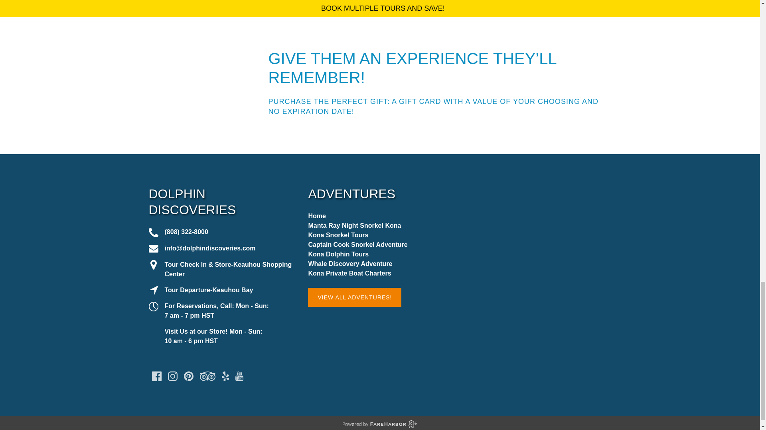 The image size is (766, 430). I want to click on Phone, so click(153, 233).